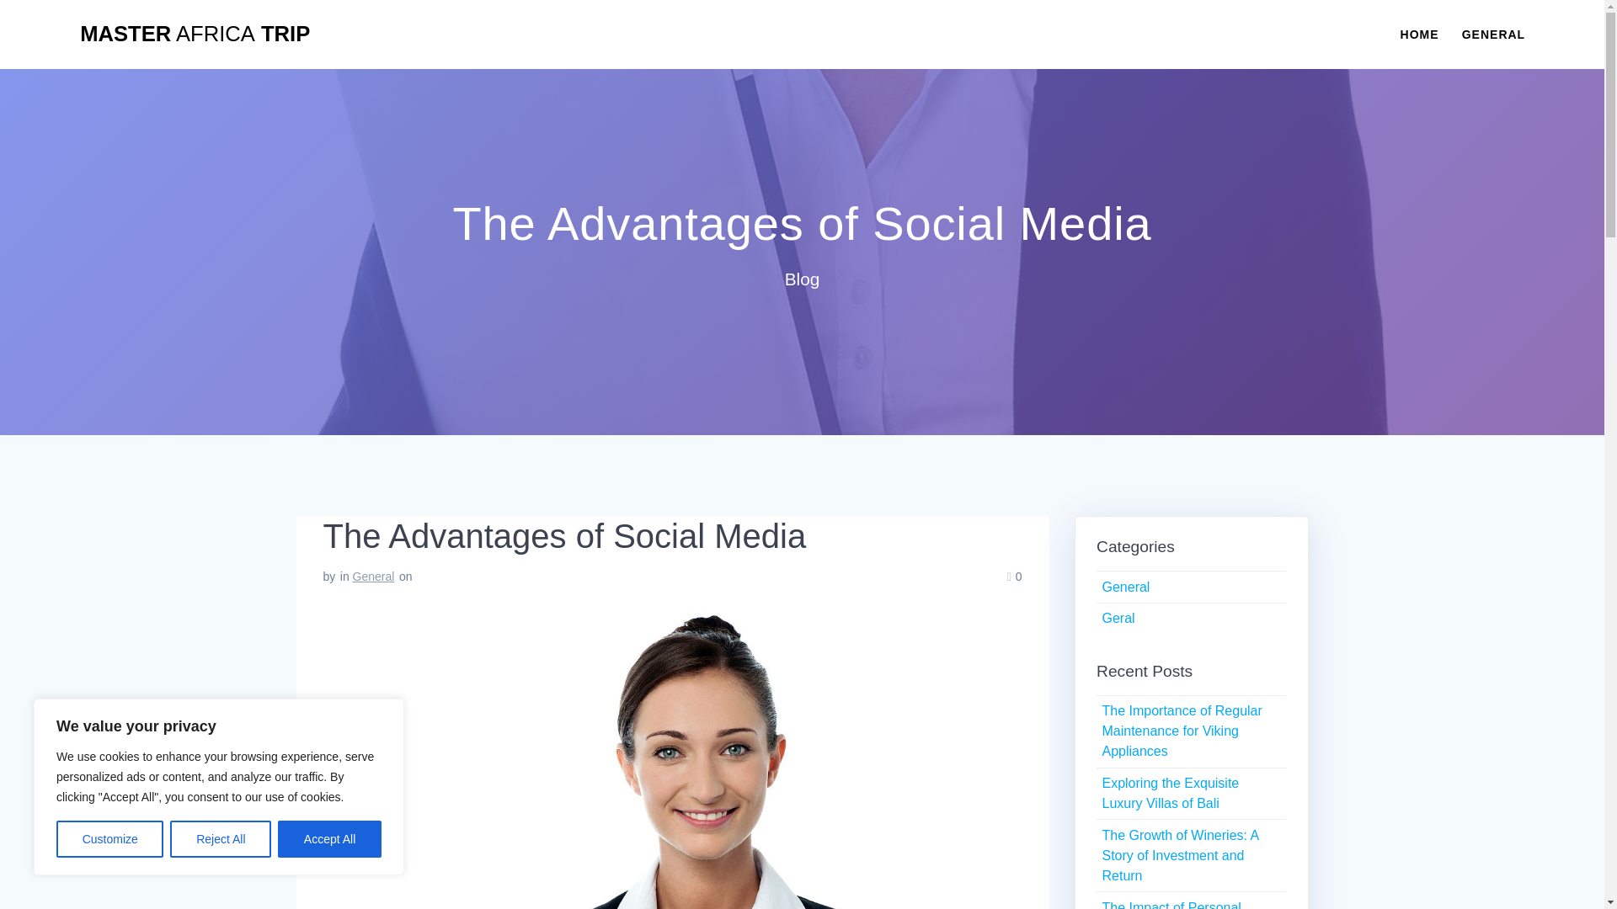 The image size is (1617, 909). What do you see at coordinates (1125, 587) in the screenshot?
I see `General` at bounding box center [1125, 587].